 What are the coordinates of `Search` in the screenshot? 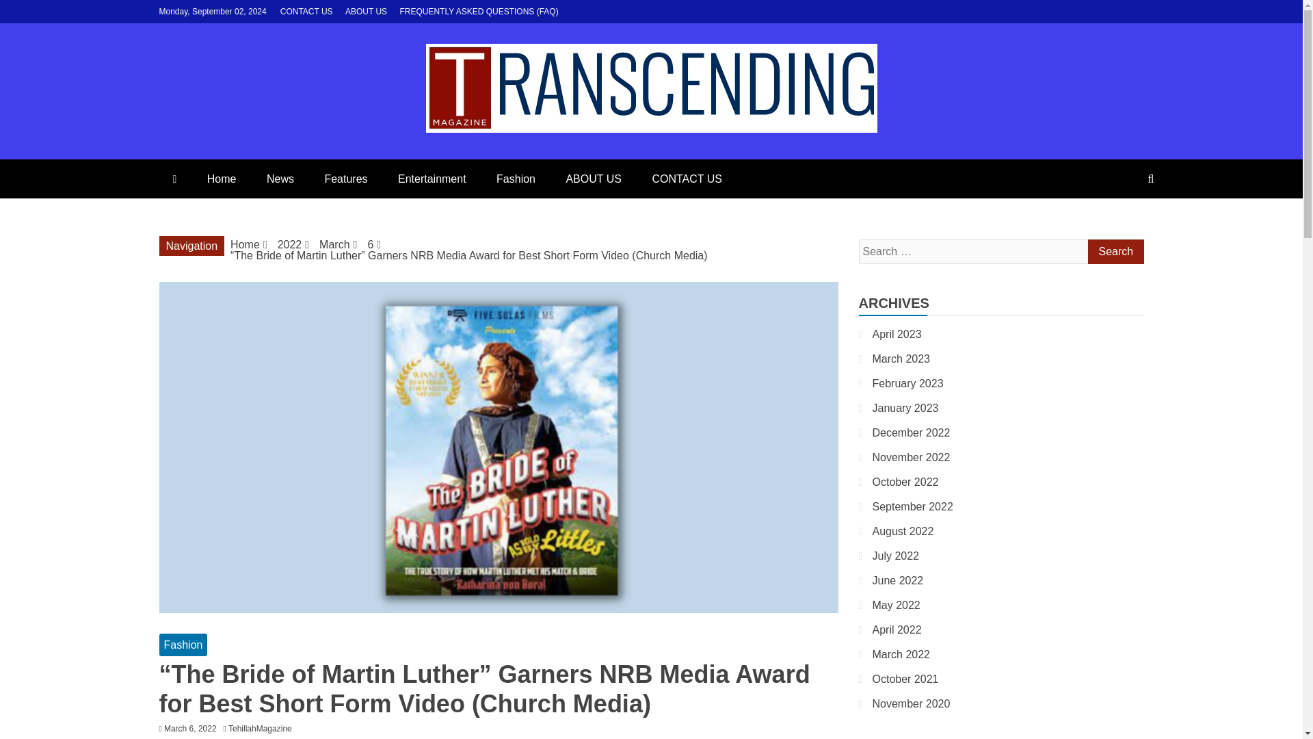 It's located at (1115, 251).